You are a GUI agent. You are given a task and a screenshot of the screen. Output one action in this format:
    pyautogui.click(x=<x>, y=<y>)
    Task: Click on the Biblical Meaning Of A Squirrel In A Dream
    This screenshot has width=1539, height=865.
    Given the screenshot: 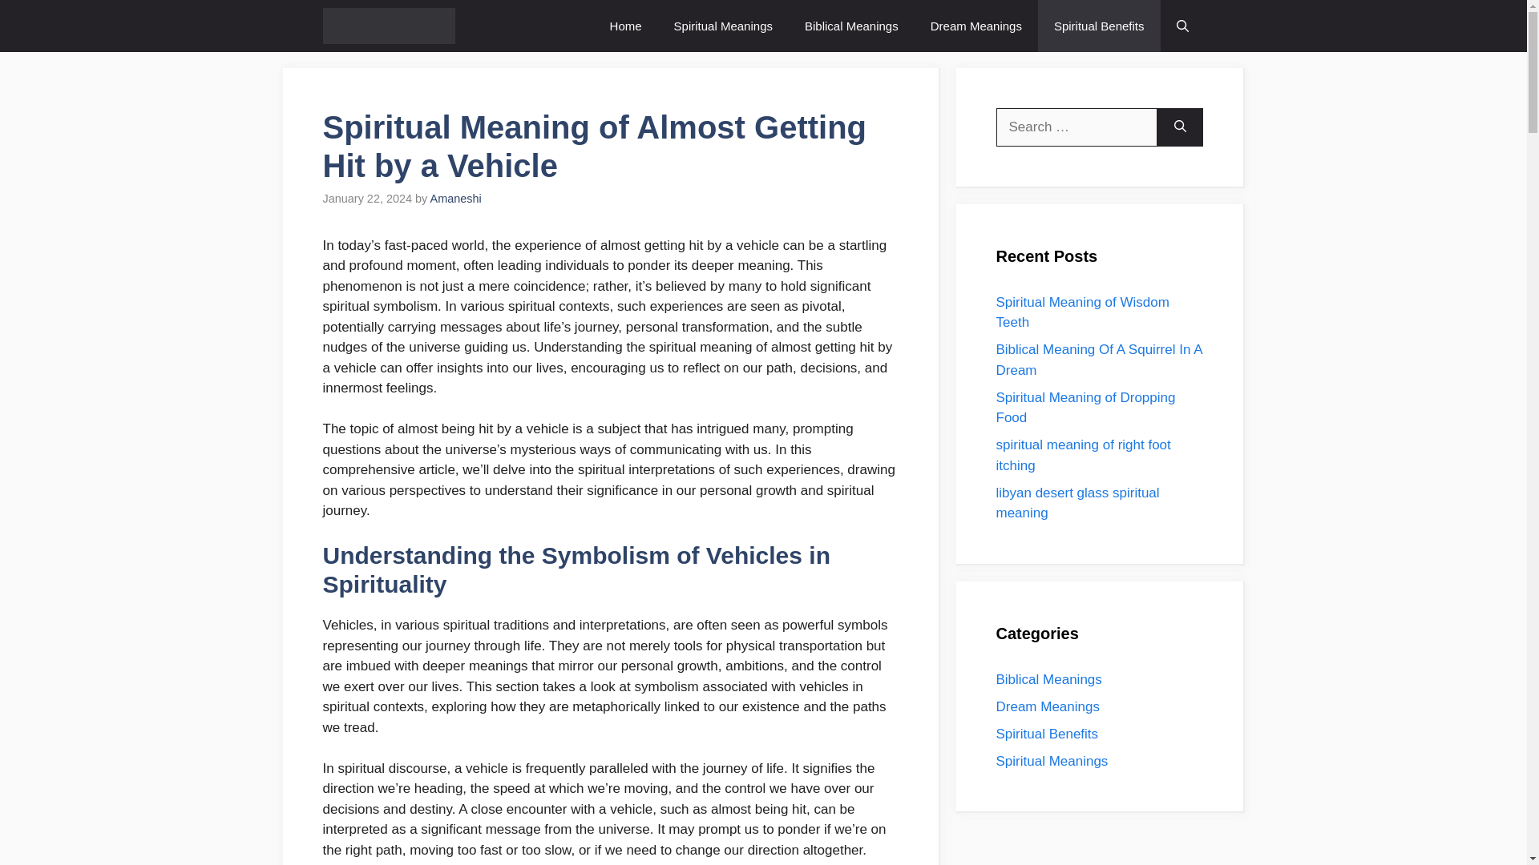 What is the action you would take?
    pyautogui.click(x=1098, y=359)
    